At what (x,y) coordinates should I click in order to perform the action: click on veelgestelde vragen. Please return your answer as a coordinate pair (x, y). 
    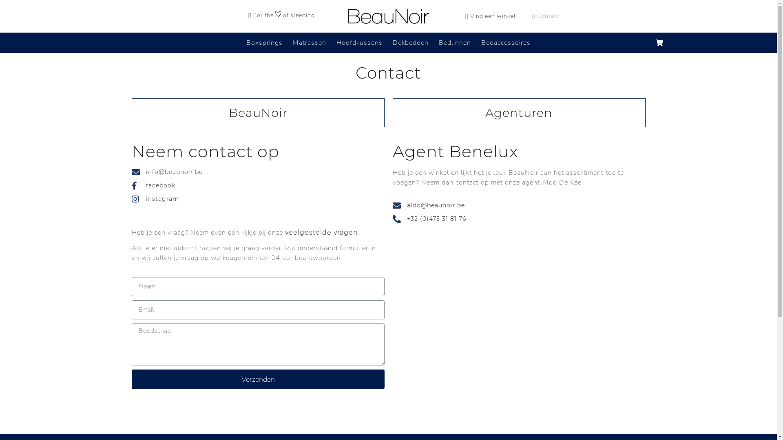
    Looking at the image, I should click on (321, 232).